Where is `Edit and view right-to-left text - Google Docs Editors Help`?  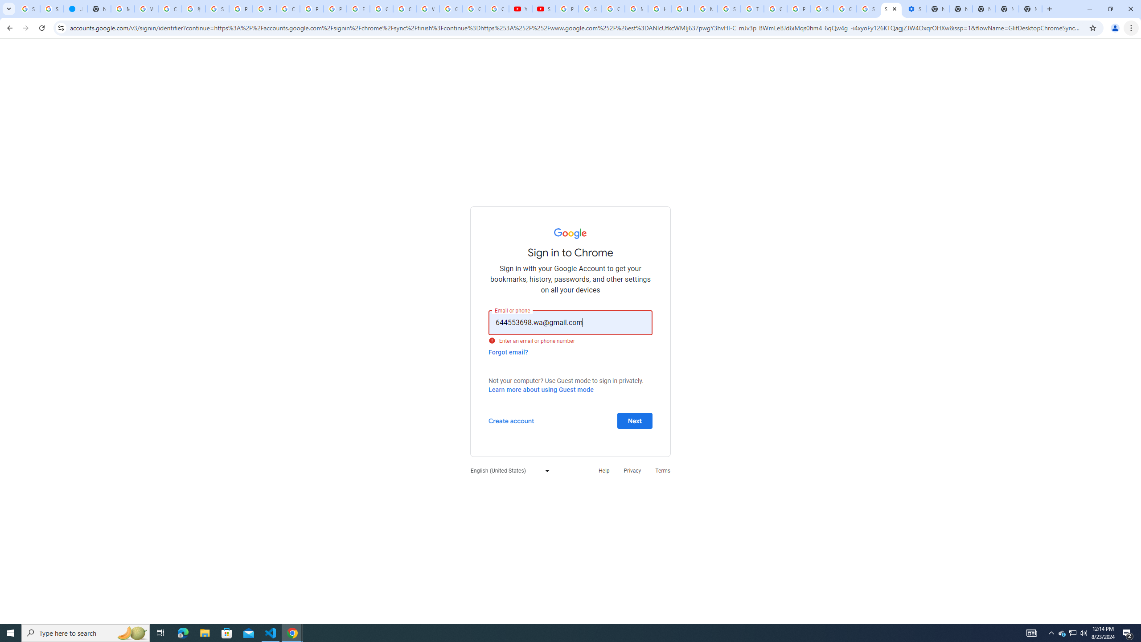 Edit and view right-to-left text - Google Docs Editors Help is located at coordinates (358, 9).